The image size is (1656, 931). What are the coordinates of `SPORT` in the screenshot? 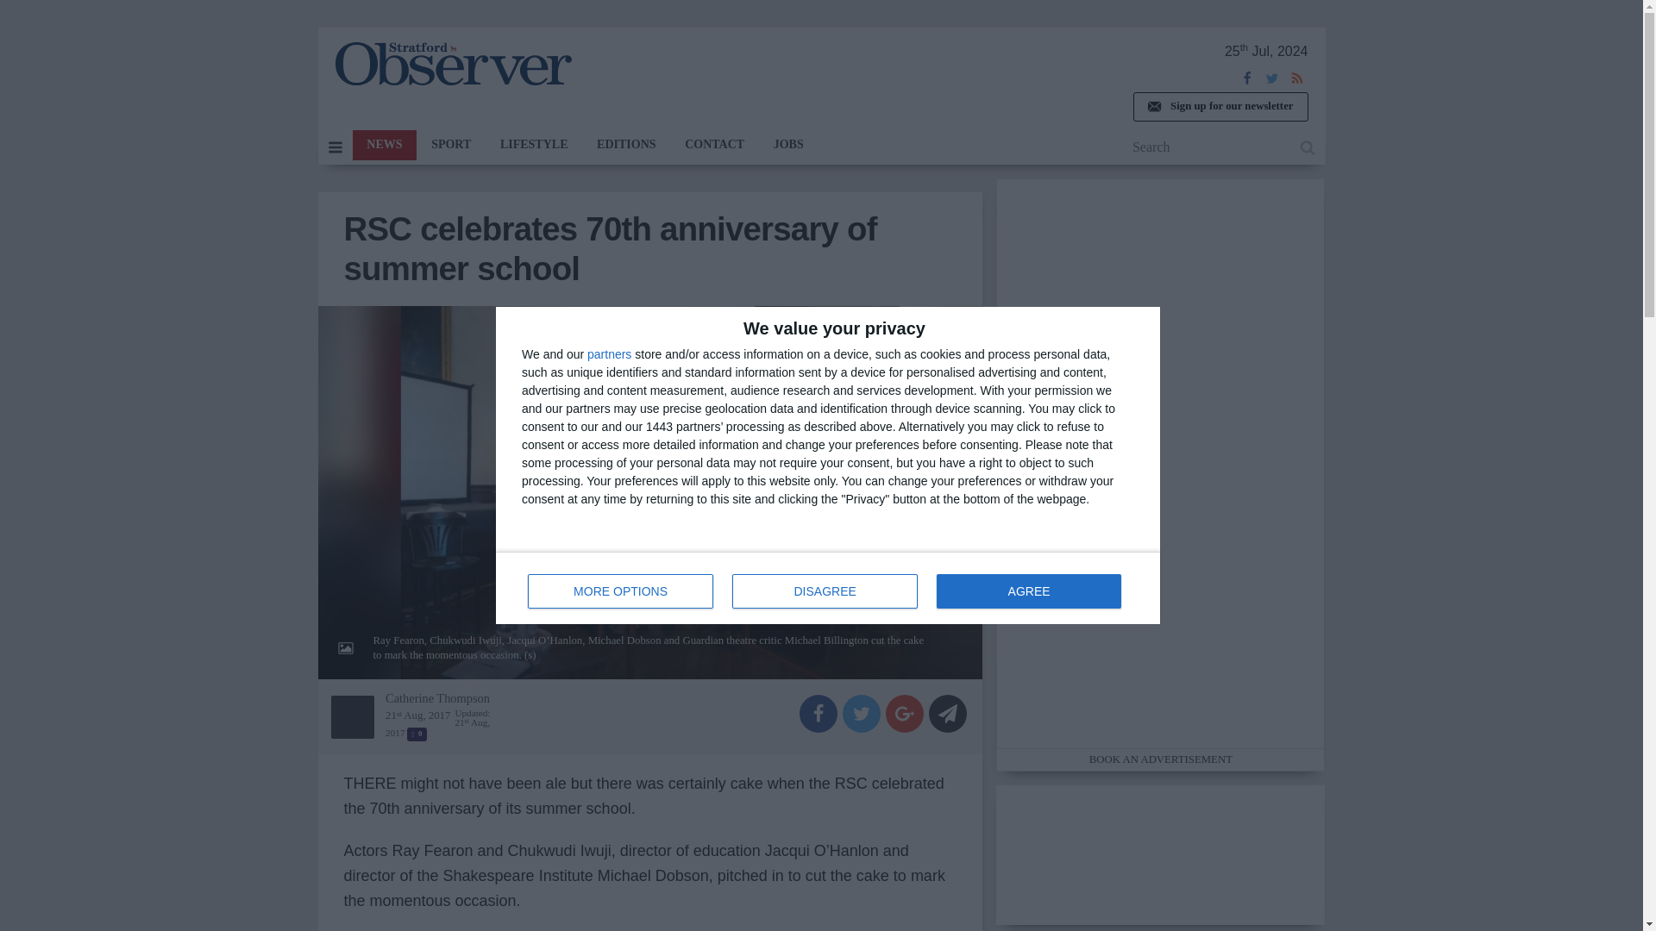 It's located at (825, 591).